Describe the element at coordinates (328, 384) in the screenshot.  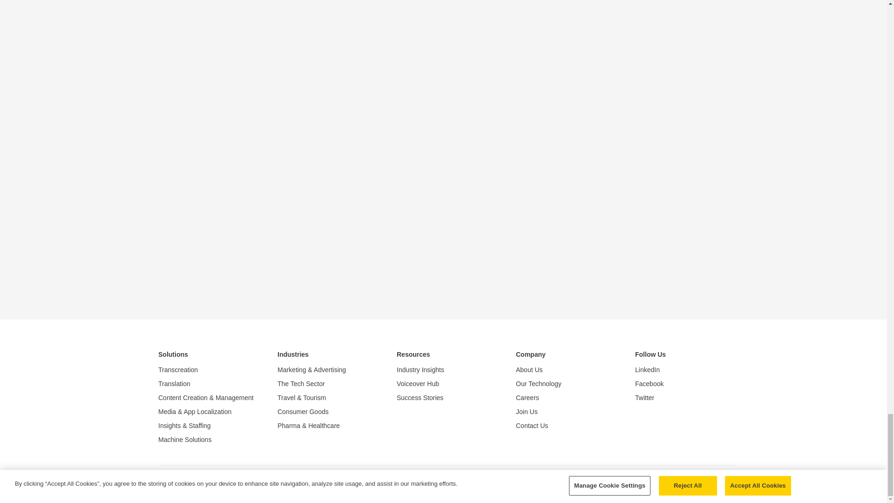
I see `The Tech Sector` at that location.